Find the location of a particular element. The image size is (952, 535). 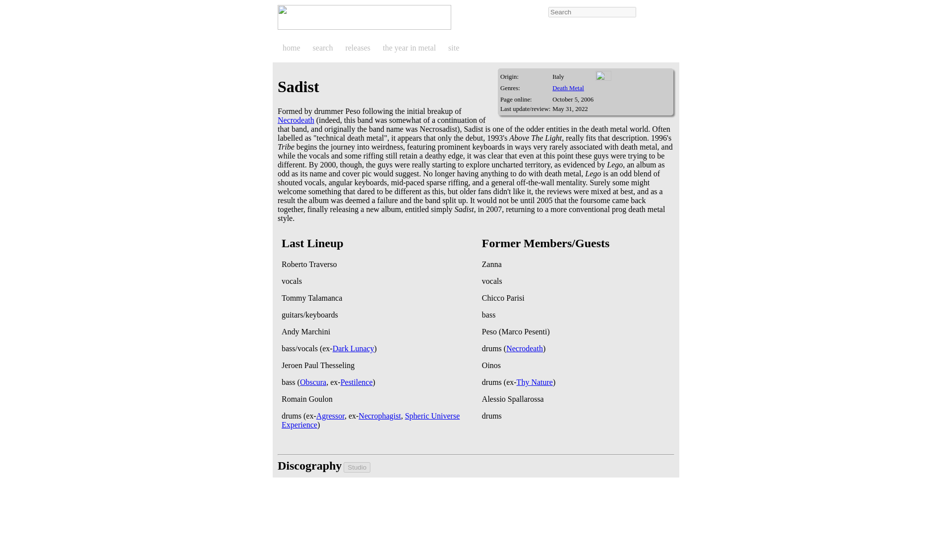

Pestilence is located at coordinates (357, 381).